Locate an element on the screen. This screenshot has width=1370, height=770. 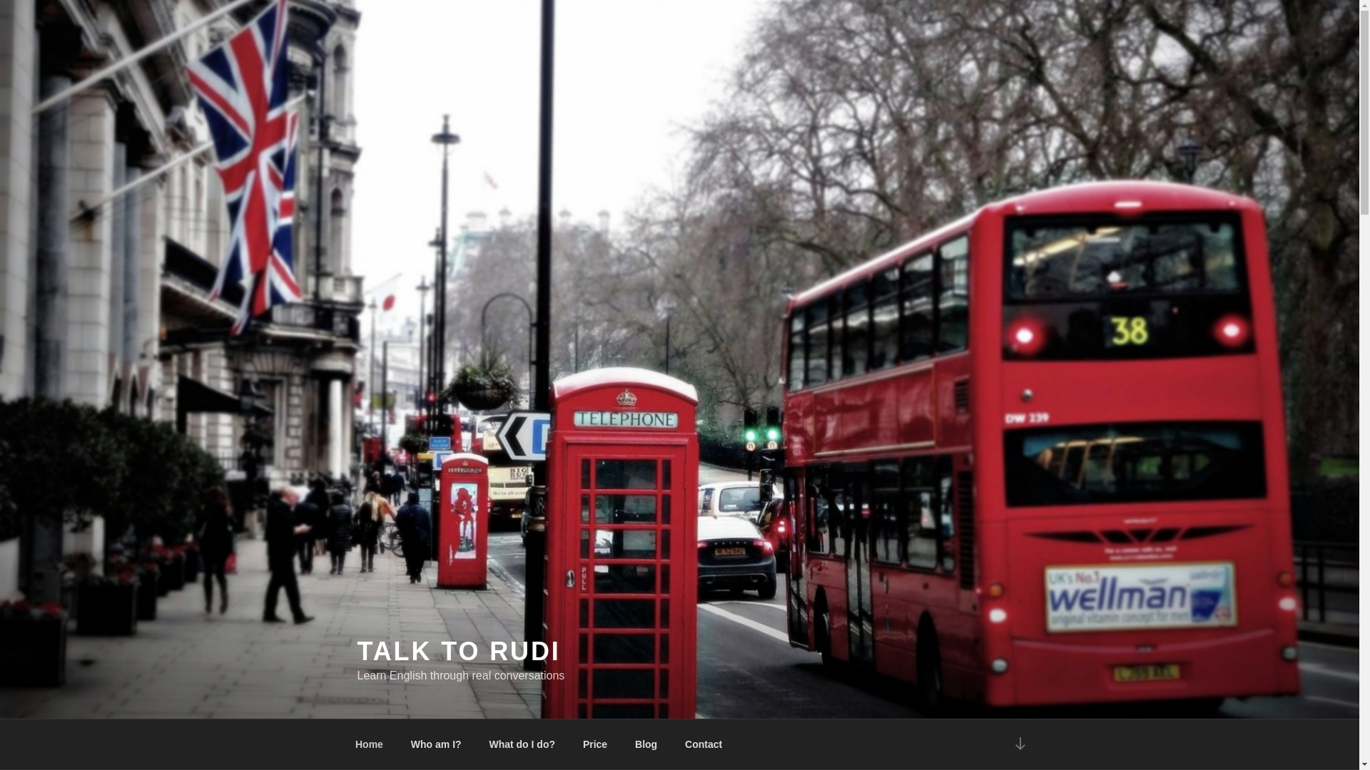
What do I do? is located at coordinates (522, 744).